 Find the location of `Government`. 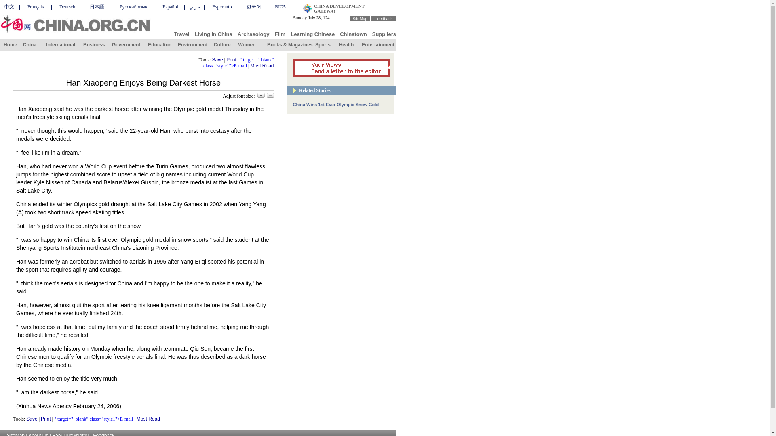

Government is located at coordinates (126, 44).